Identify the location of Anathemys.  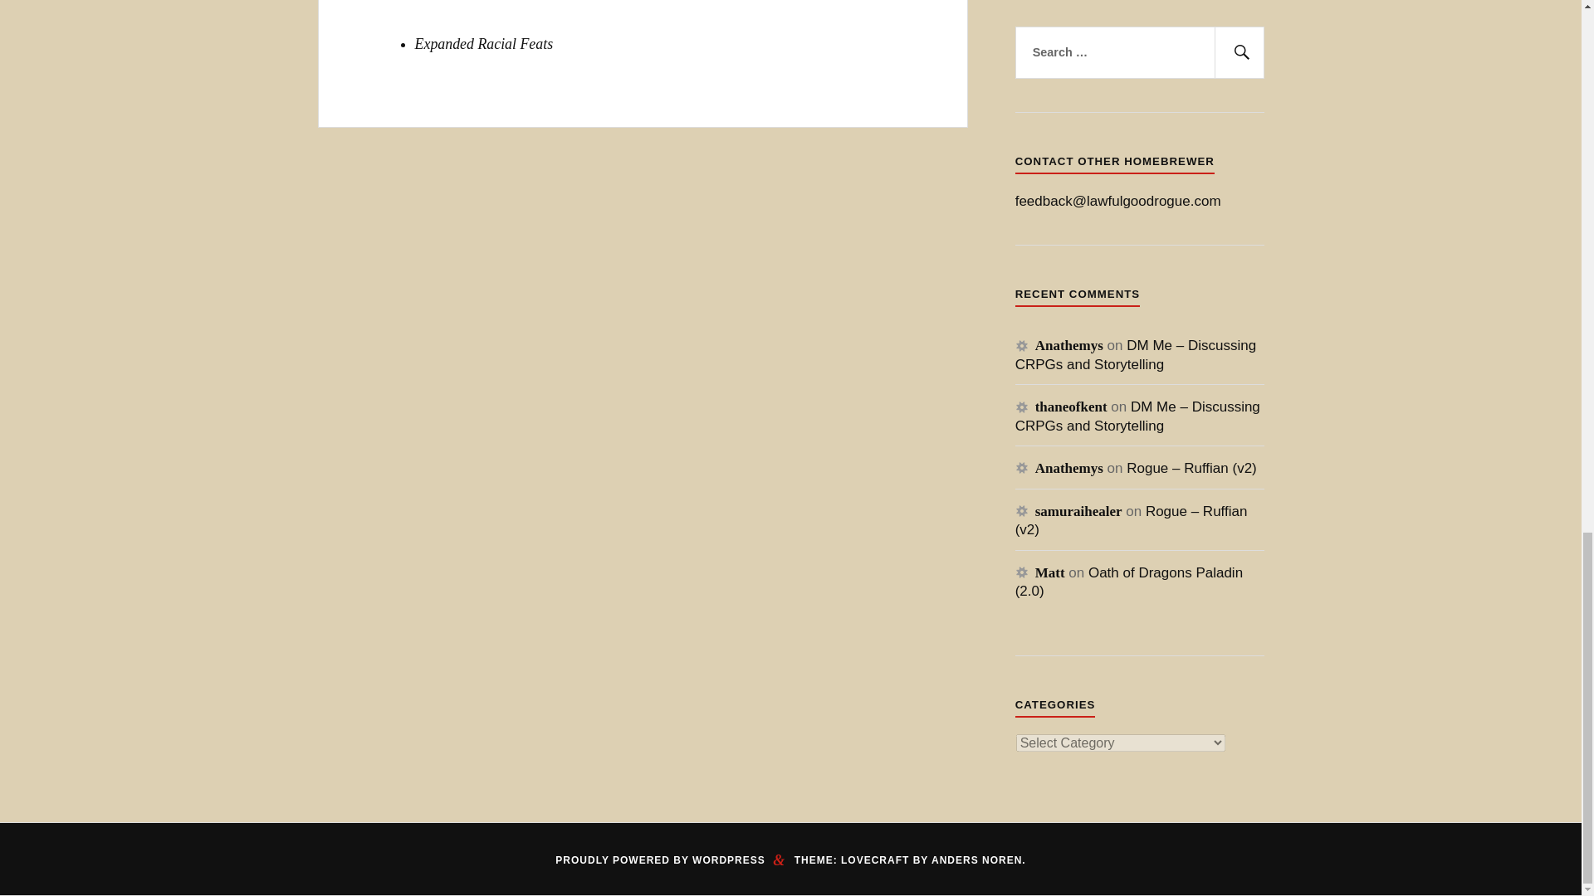
(1068, 345).